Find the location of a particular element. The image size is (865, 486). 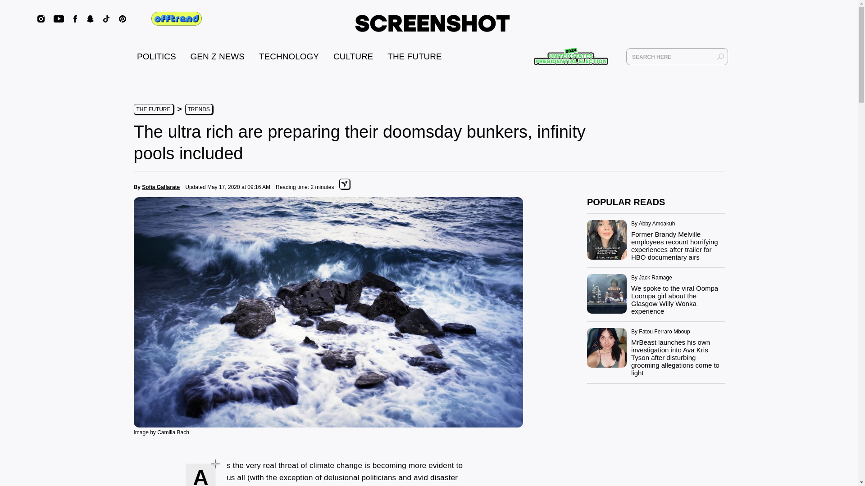

CULTURE is located at coordinates (353, 56).